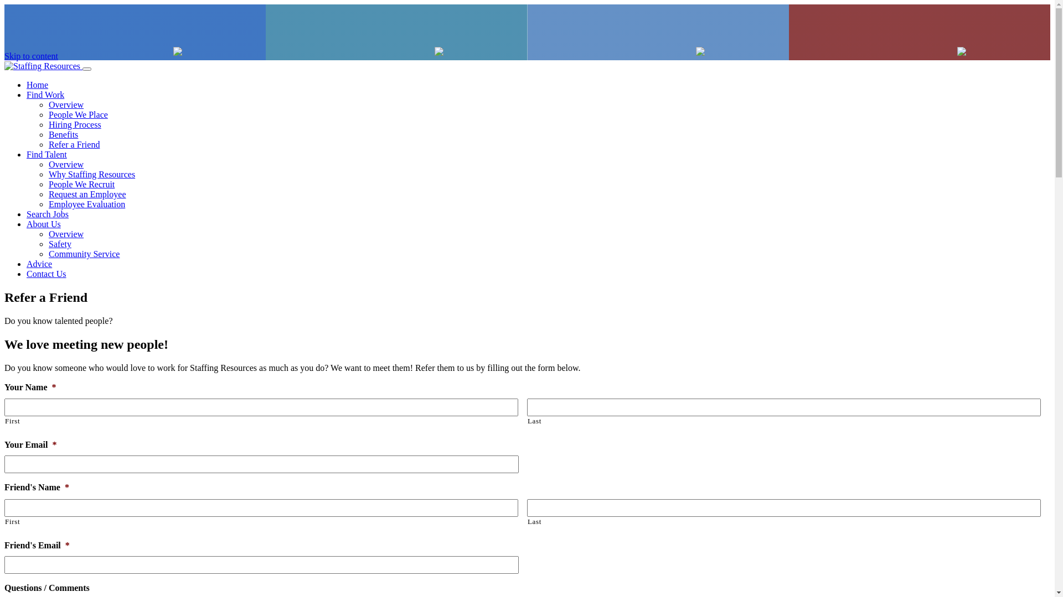  What do you see at coordinates (87, 205) in the screenshot?
I see `Employee Evaluation` at bounding box center [87, 205].